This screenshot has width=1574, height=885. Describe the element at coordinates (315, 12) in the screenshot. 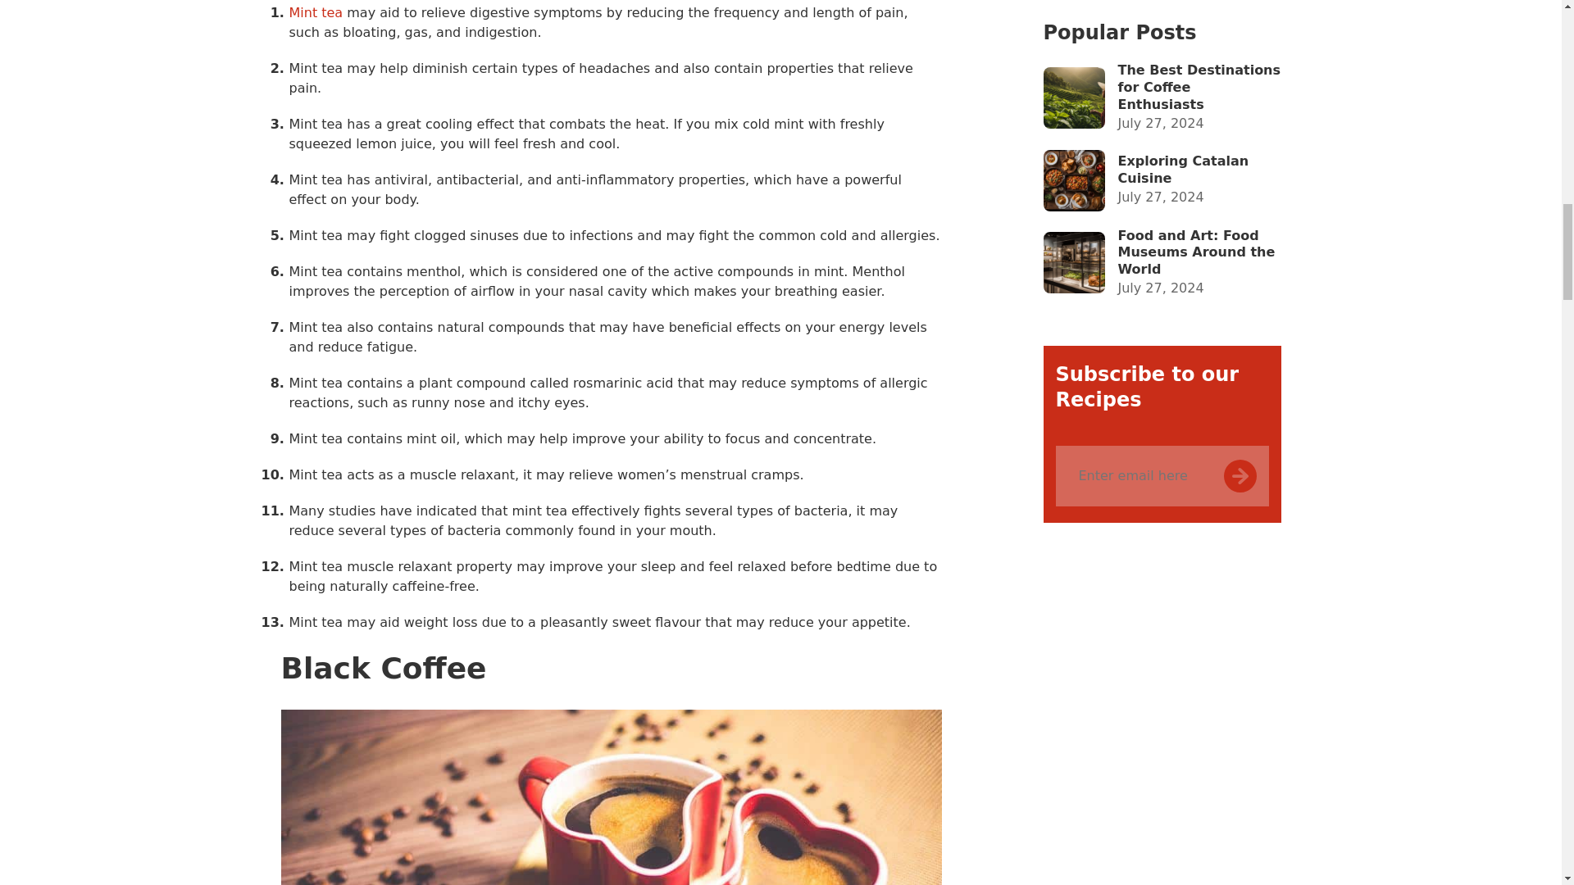

I see `Mint tea` at that location.